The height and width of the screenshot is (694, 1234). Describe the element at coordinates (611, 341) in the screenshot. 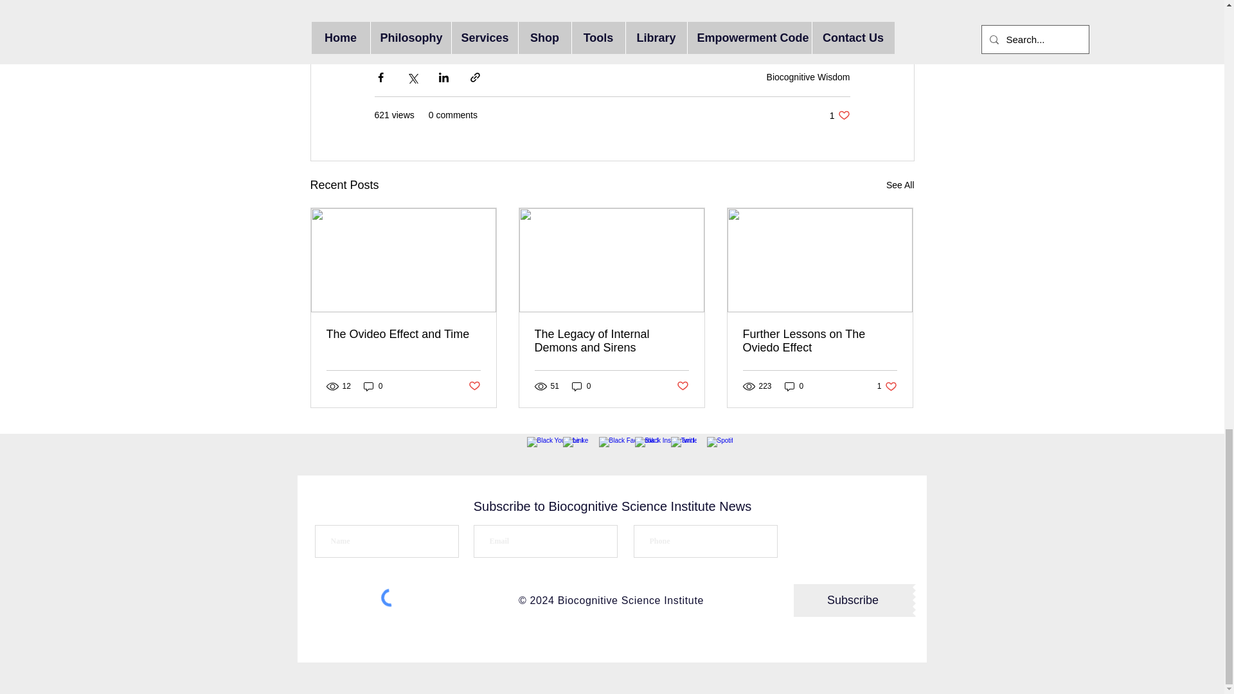

I see `inner world` at that location.